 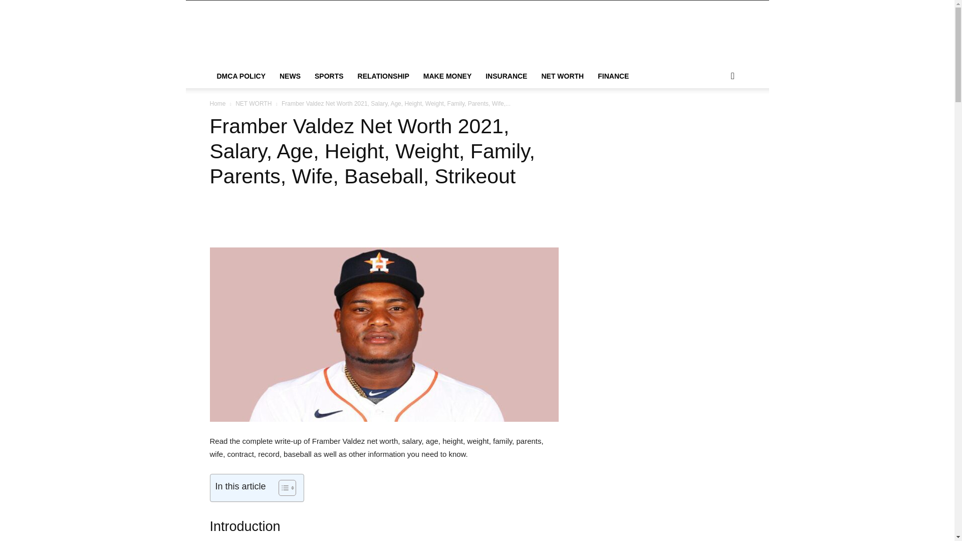 What do you see at coordinates (254, 103) in the screenshot?
I see `NET WORTH` at bounding box center [254, 103].